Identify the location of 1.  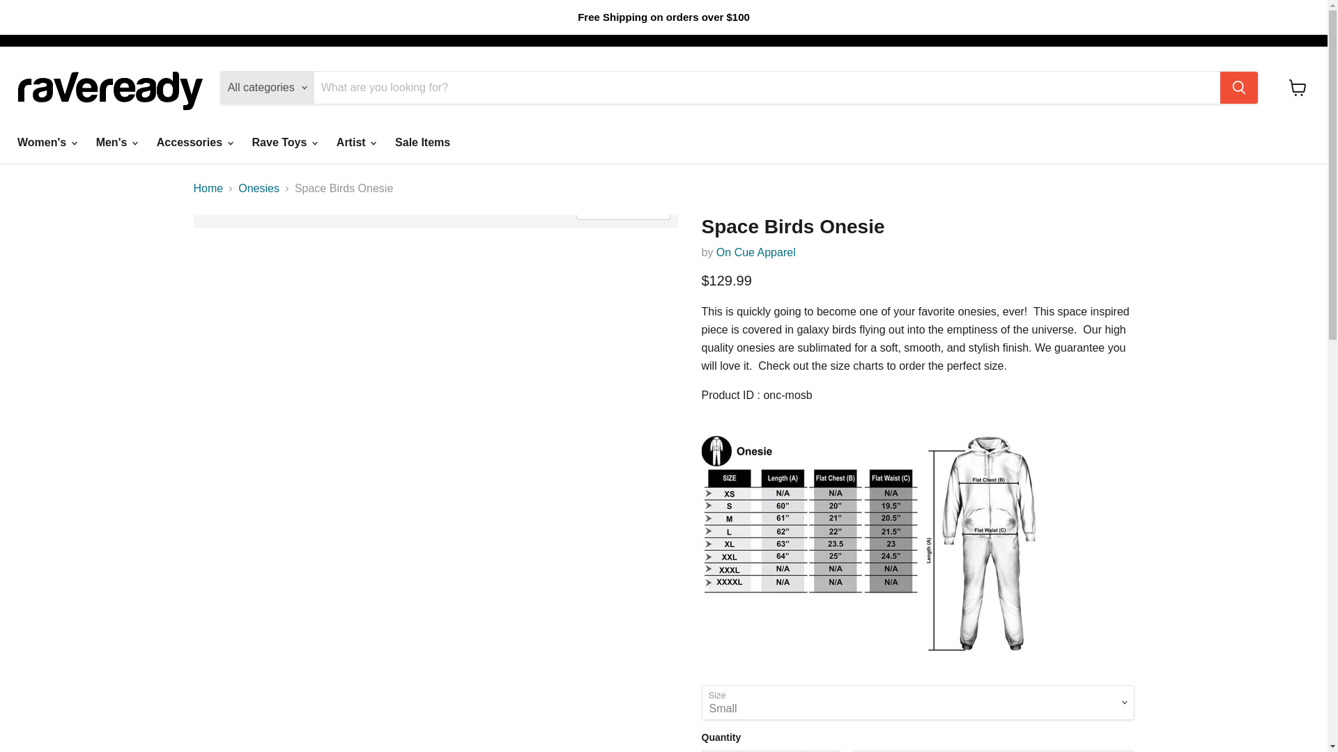
(771, 751).